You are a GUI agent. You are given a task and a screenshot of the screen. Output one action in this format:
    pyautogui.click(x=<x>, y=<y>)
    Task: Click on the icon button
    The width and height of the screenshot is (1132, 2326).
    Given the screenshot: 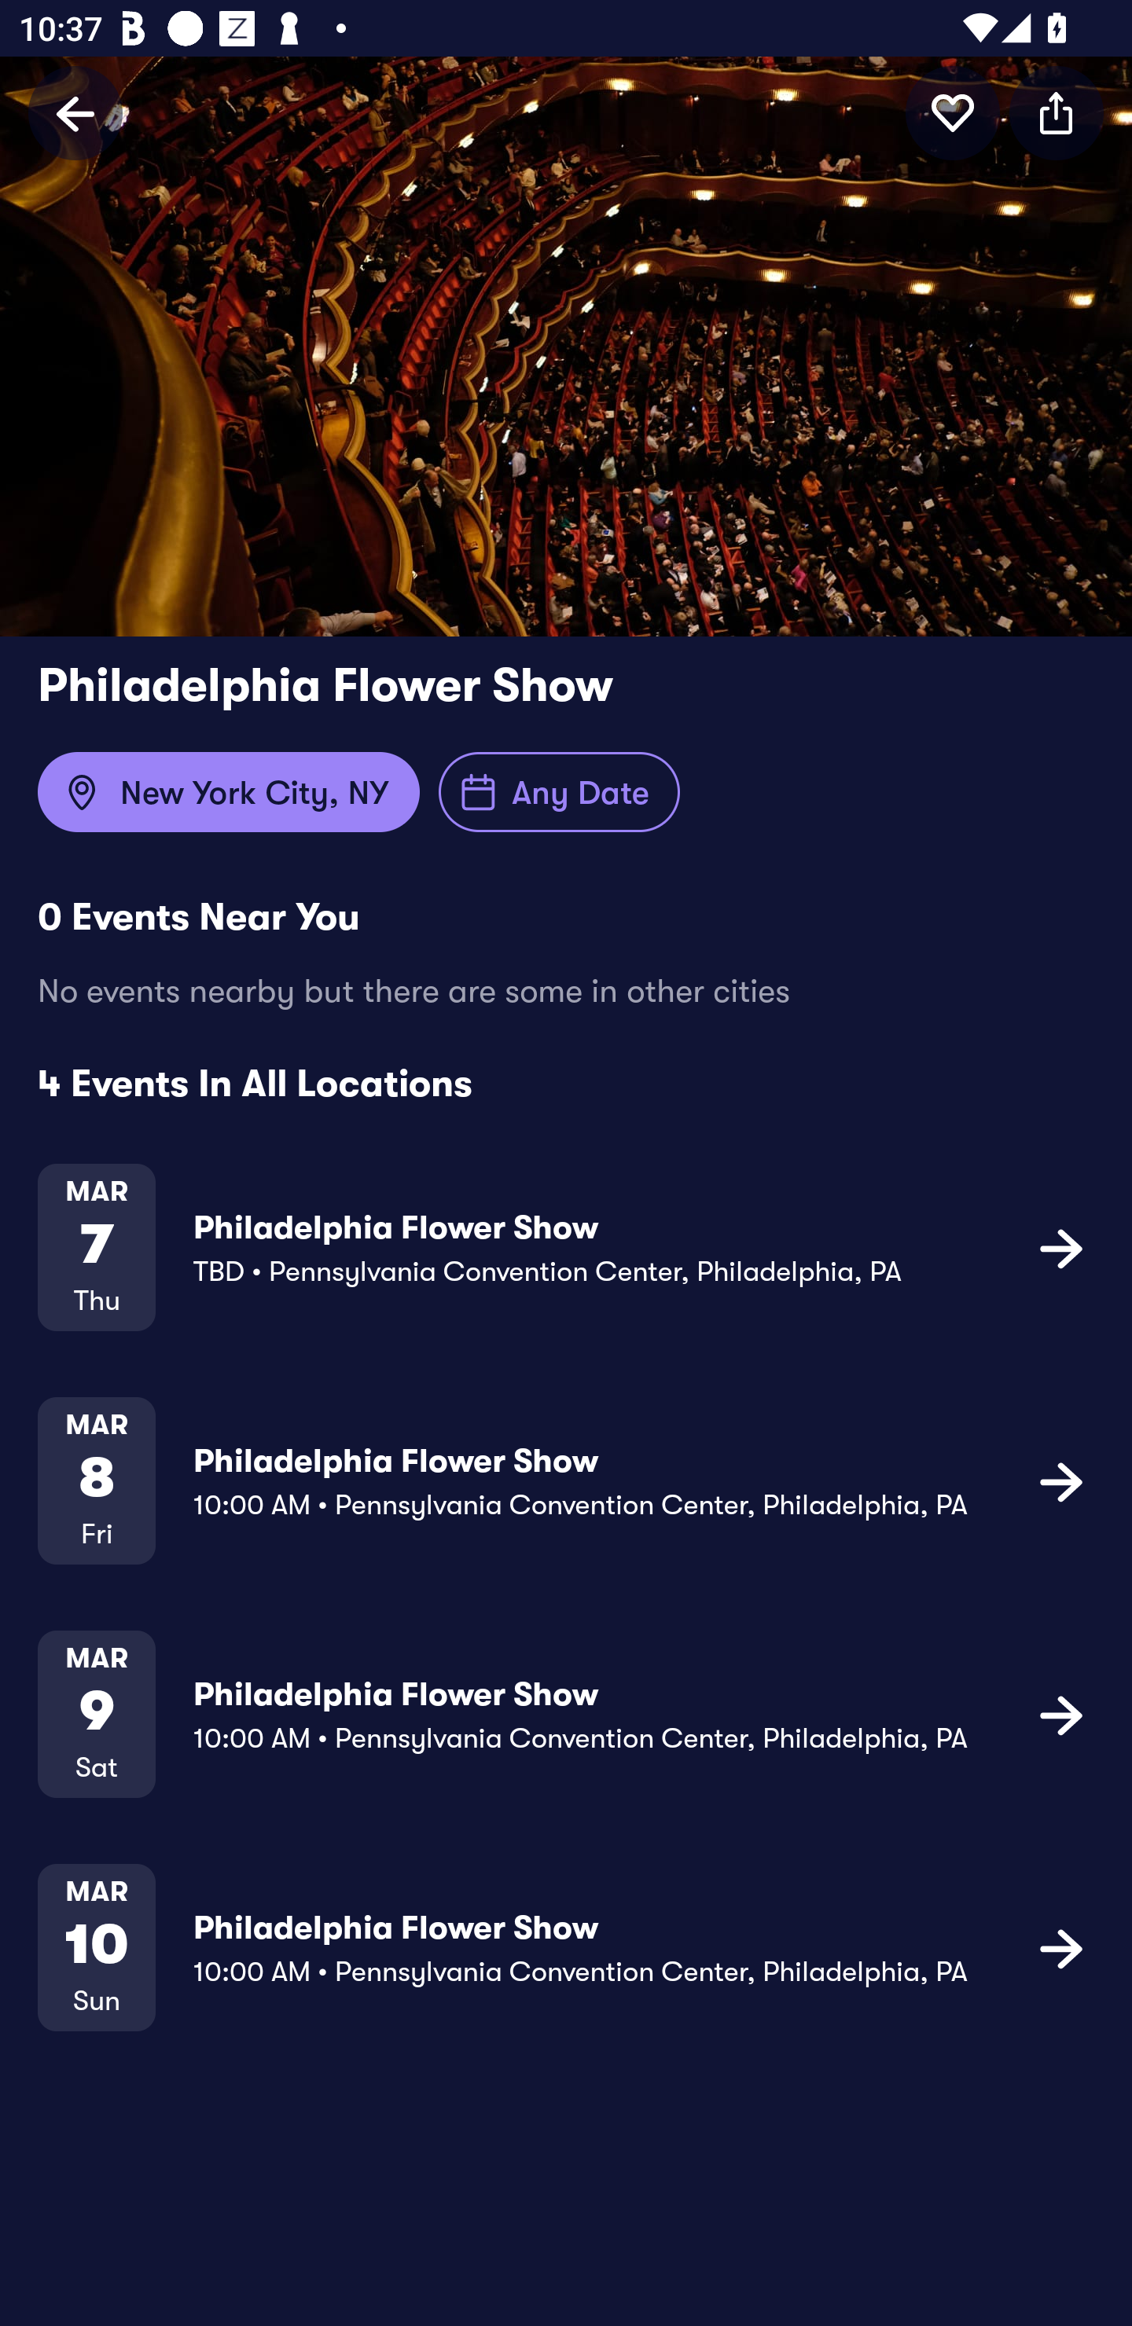 What is the action you would take?
    pyautogui.click(x=1057, y=112)
    